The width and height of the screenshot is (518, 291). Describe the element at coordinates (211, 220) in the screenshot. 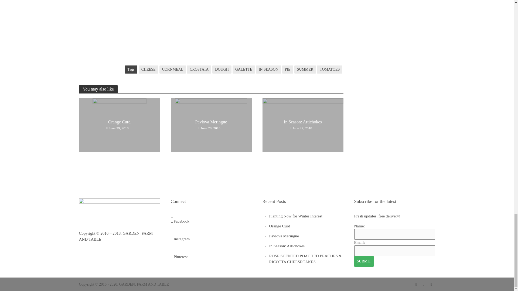

I see `Visit Garden, Farm and Table on Facebook` at that location.